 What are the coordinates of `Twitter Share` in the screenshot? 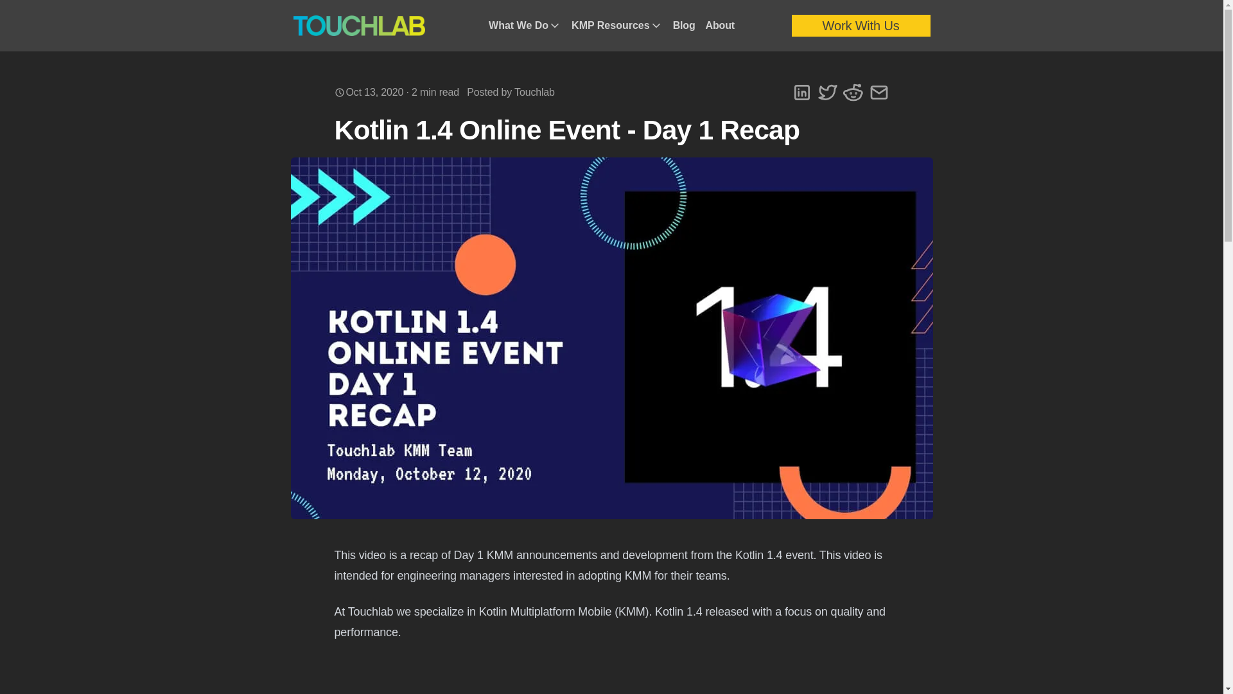 It's located at (826, 93).